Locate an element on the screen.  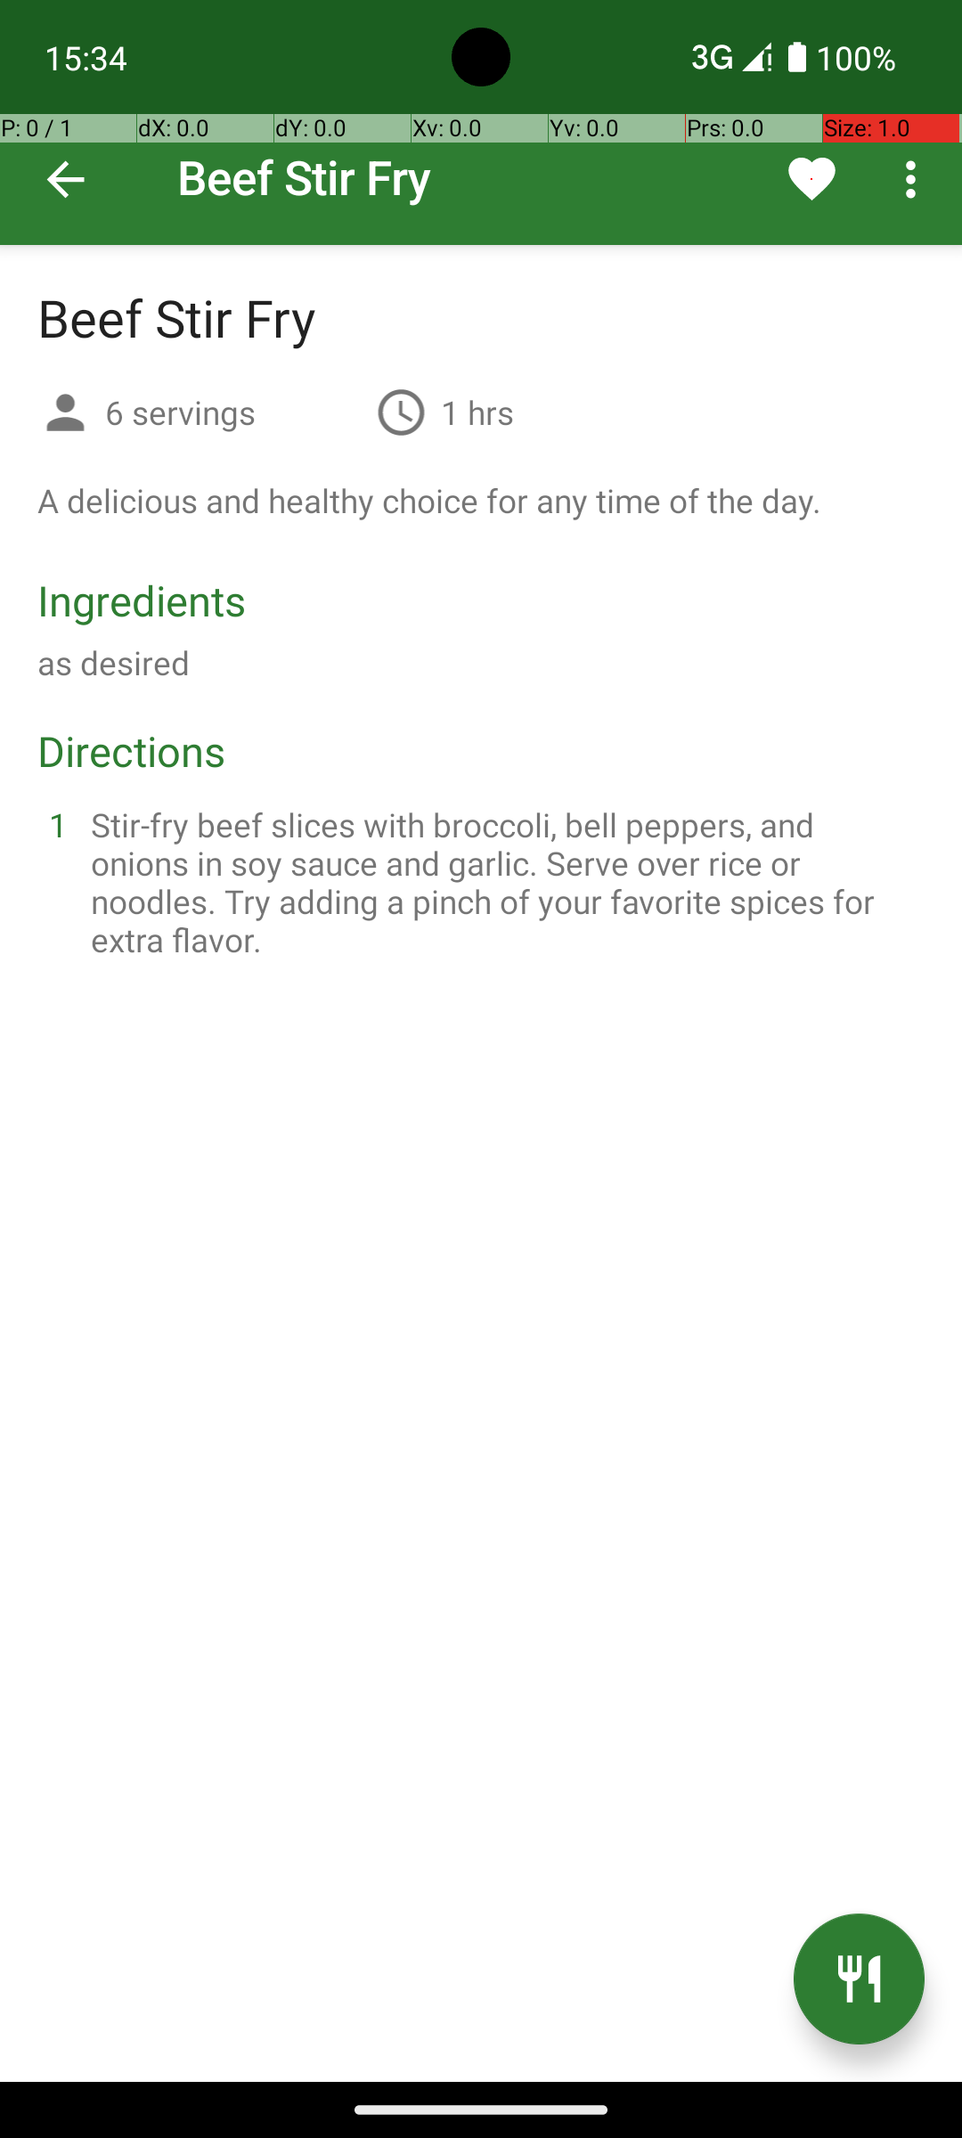
Stir-fry beef slices with broccoli, bell peppers, and onions in soy sauce and garlic. Serve over rice or noodles. Try adding a pinch of your favorite spices for extra flavor. is located at coordinates (502, 882).